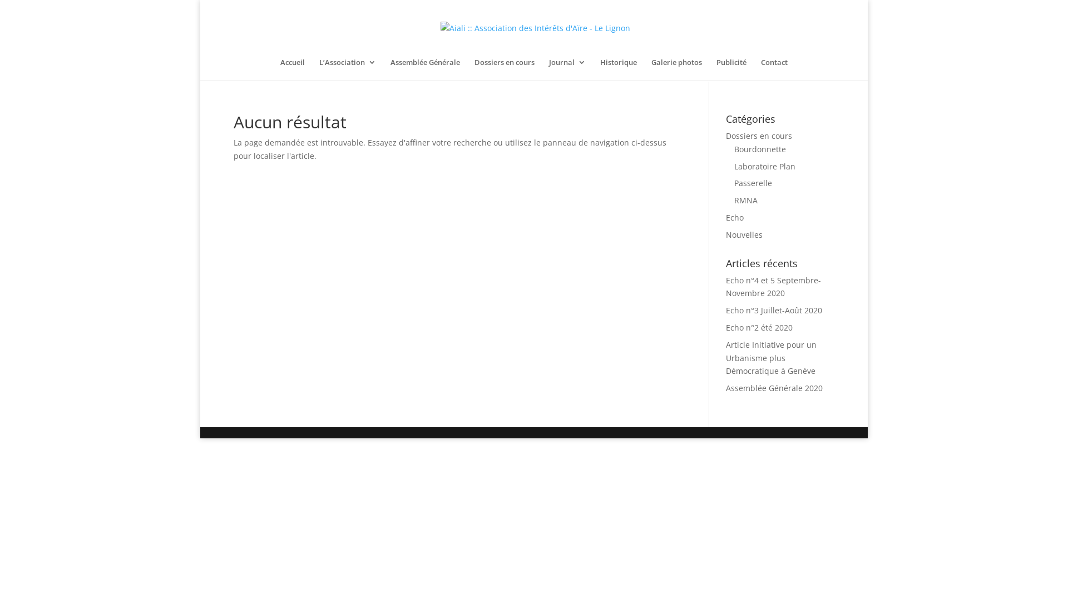  I want to click on Galerie photos, so click(676, 69).